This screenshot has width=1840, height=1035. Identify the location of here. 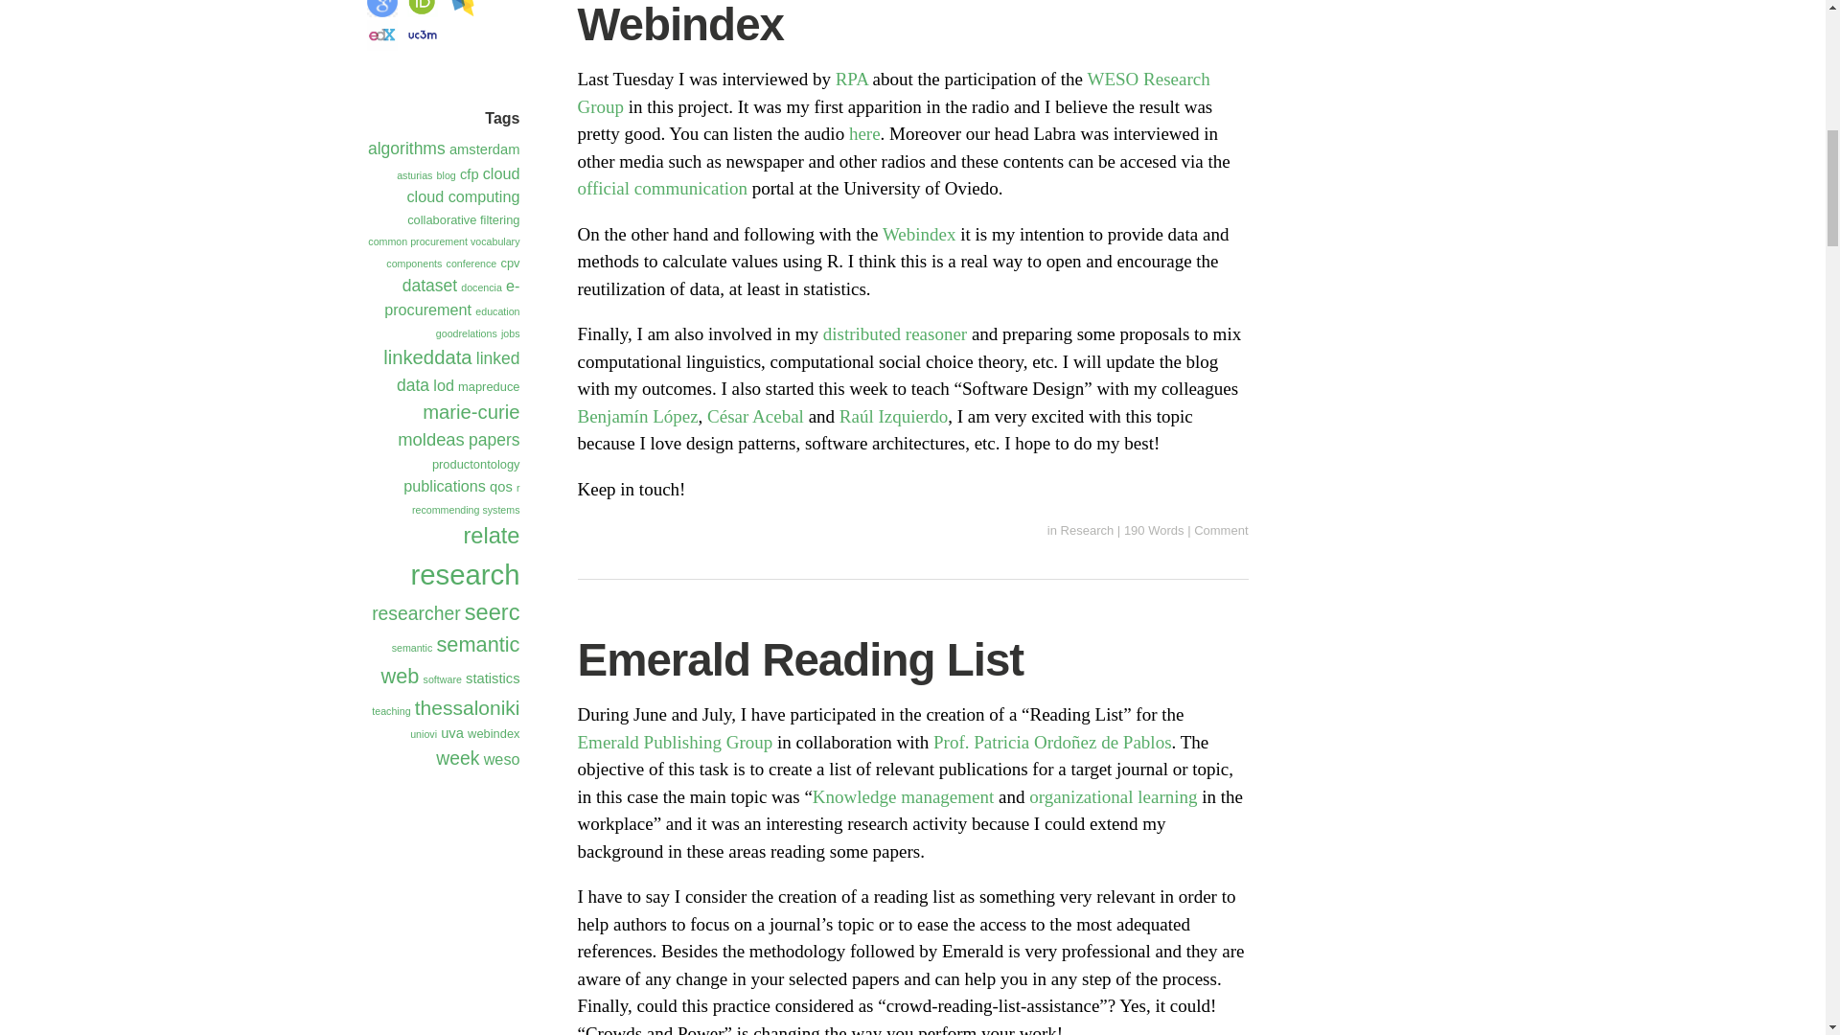
(864, 133).